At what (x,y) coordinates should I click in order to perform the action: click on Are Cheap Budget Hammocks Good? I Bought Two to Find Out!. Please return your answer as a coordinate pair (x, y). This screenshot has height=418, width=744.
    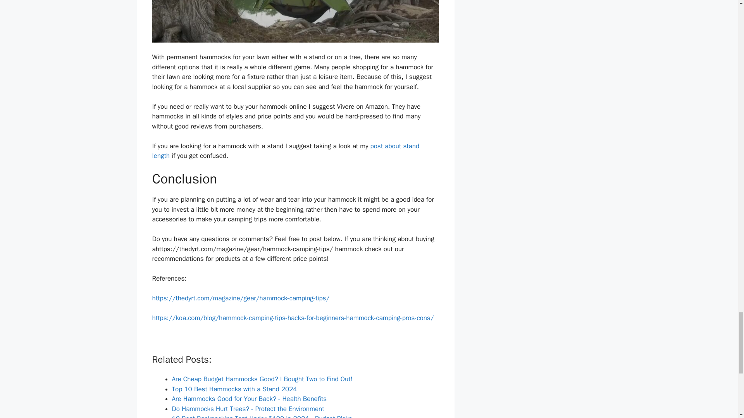
    Looking at the image, I should click on (262, 379).